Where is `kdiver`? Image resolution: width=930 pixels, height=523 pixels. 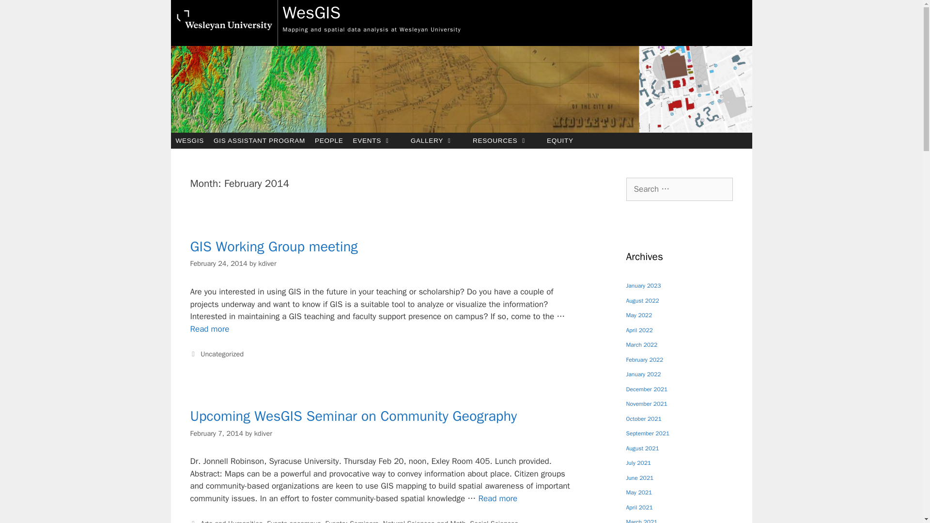 kdiver is located at coordinates (263, 433).